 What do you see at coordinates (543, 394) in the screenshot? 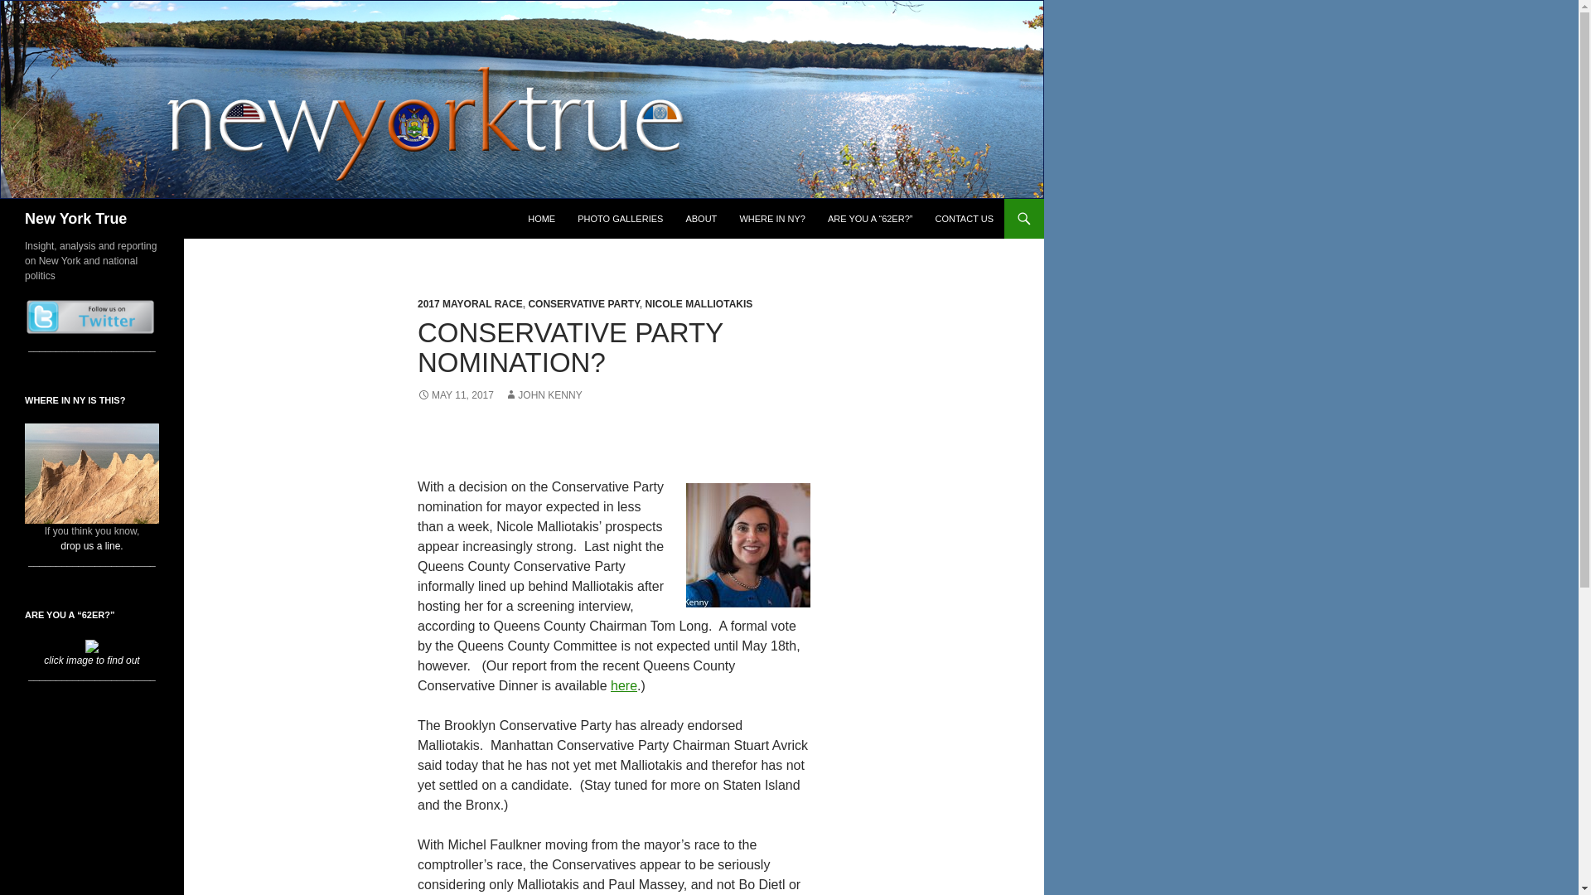
I see `JOHN KENNY` at bounding box center [543, 394].